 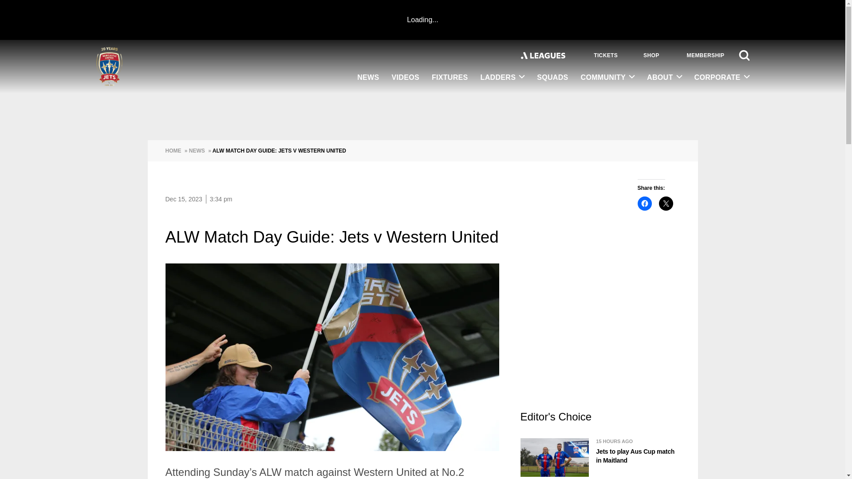 I want to click on COMMUNITY, so click(x=608, y=78).